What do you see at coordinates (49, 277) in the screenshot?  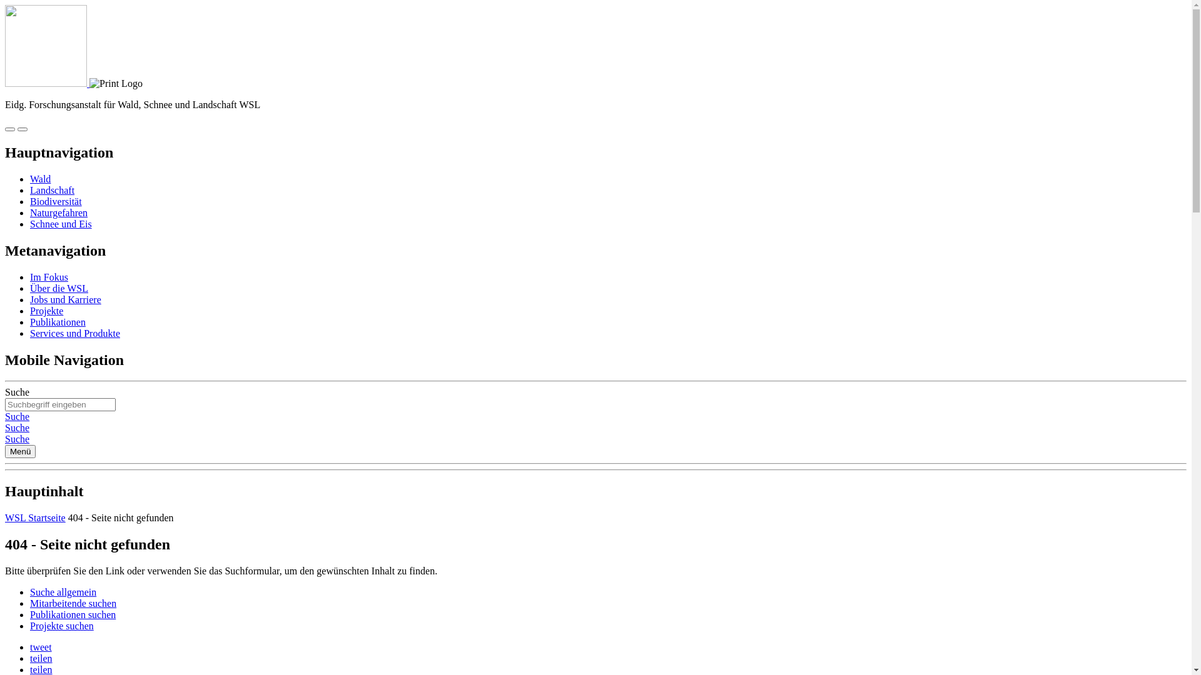 I see `Im Fokus` at bounding box center [49, 277].